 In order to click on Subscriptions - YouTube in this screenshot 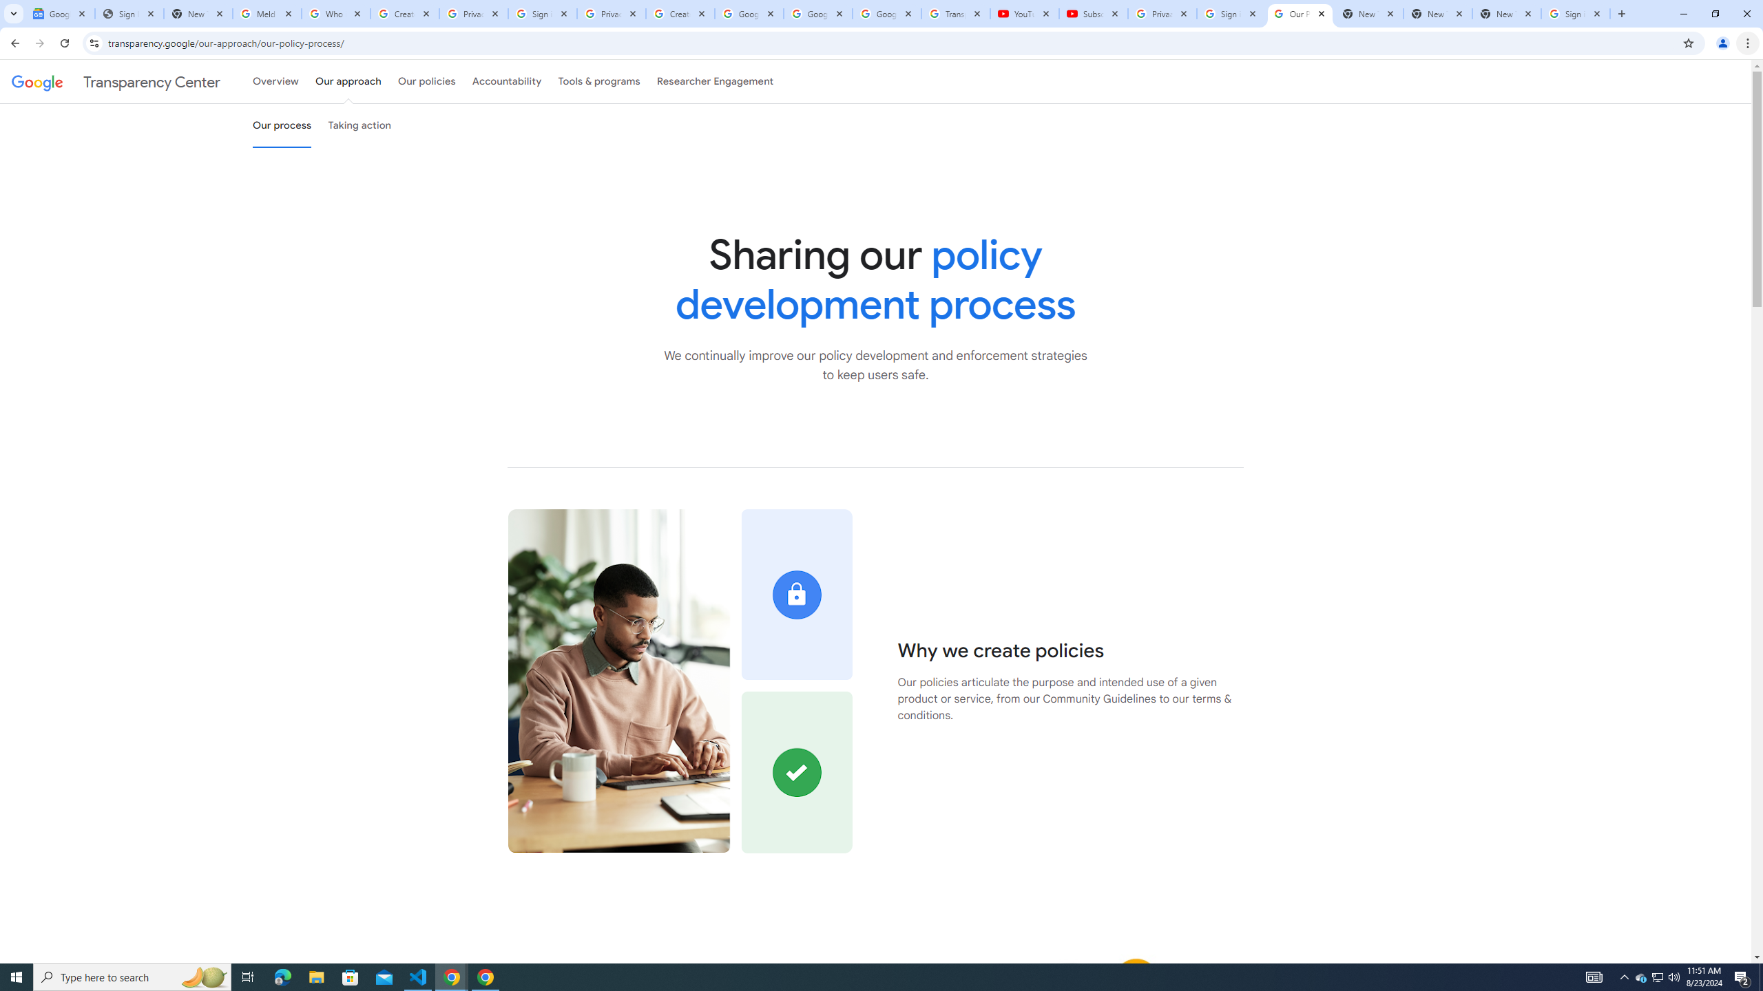, I will do `click(1093, 14)`.